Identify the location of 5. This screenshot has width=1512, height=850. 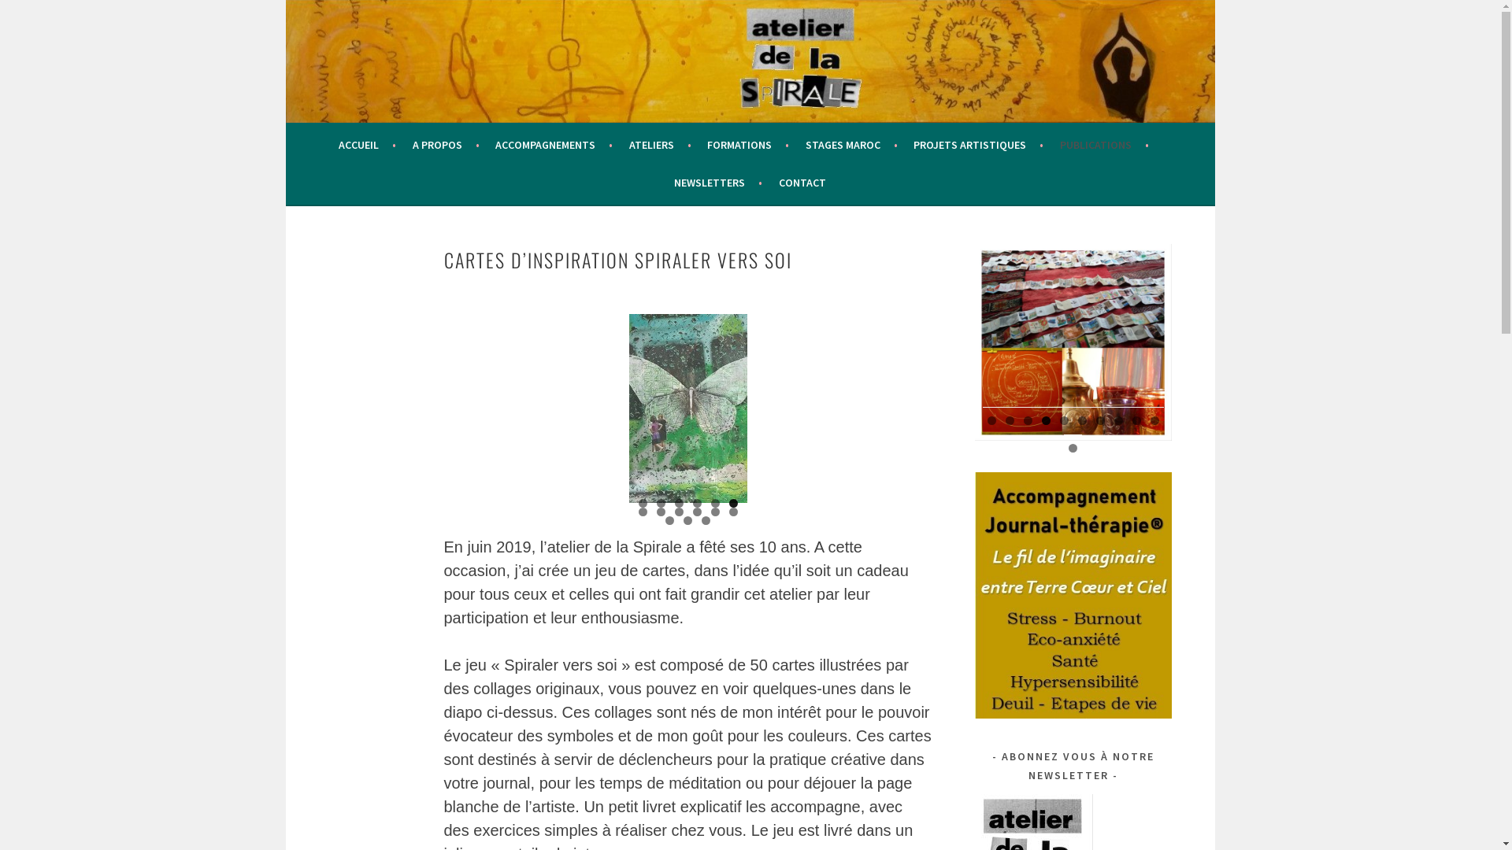
(715, 504).